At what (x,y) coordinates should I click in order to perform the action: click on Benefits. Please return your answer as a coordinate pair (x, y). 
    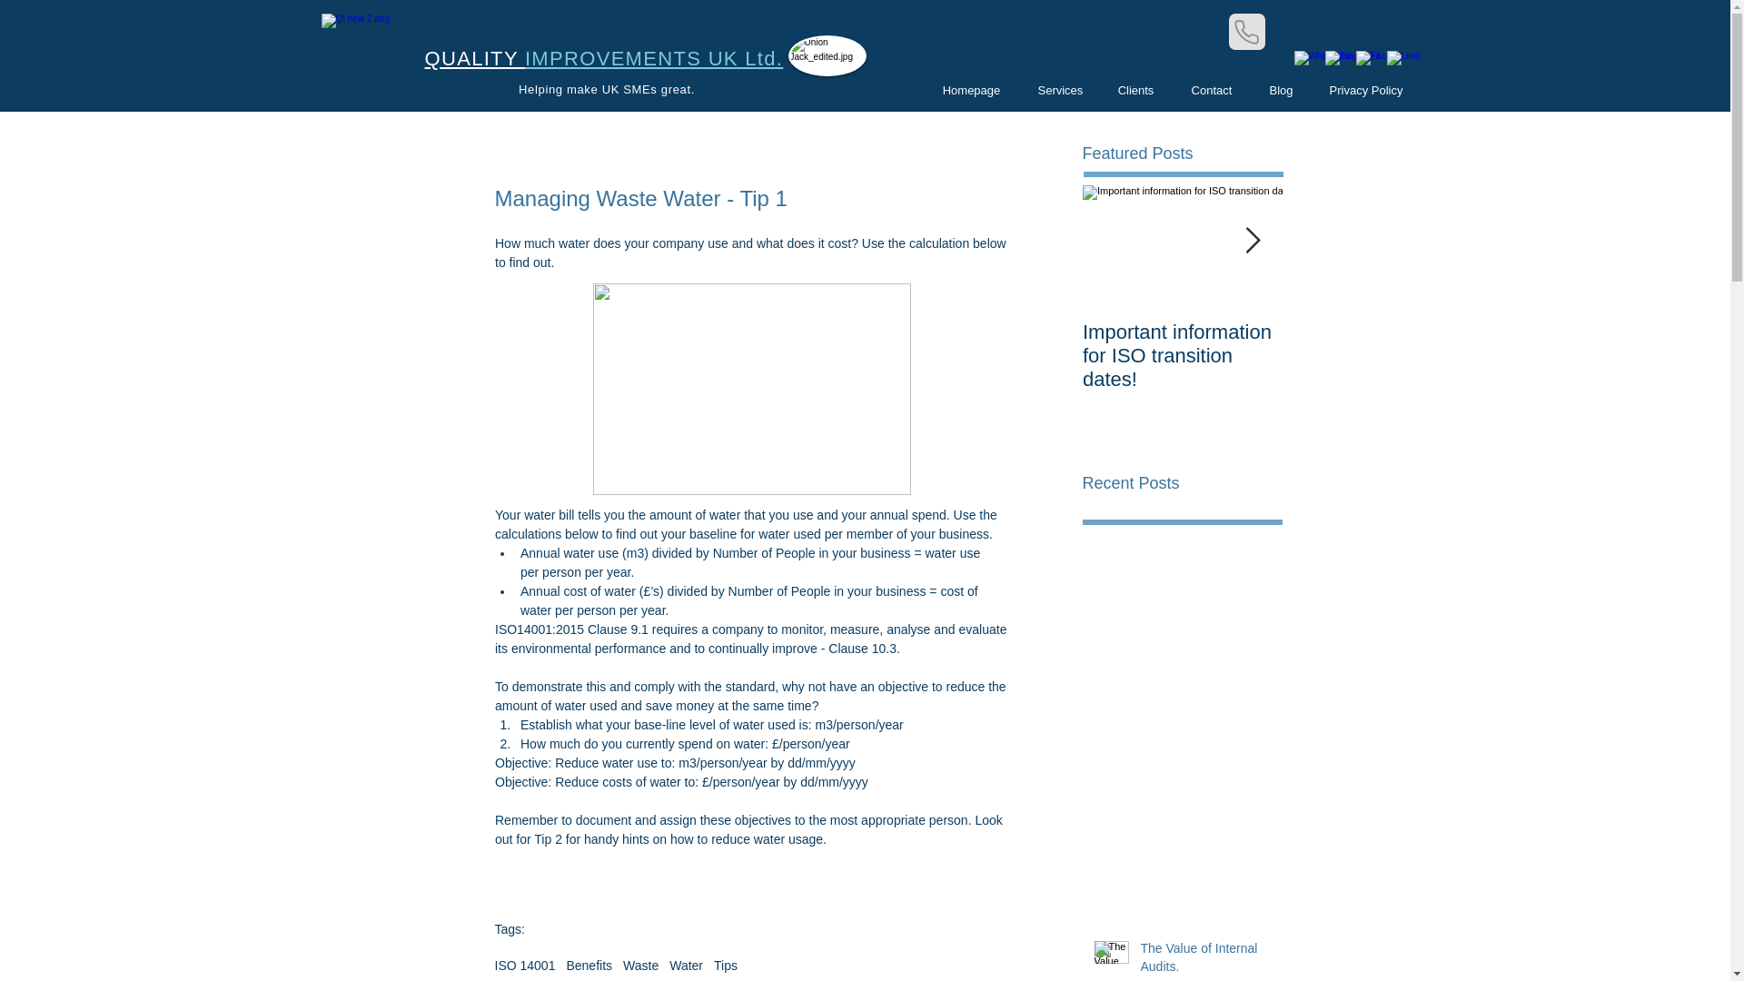
    Looking at the image, I should click on (589, 966).